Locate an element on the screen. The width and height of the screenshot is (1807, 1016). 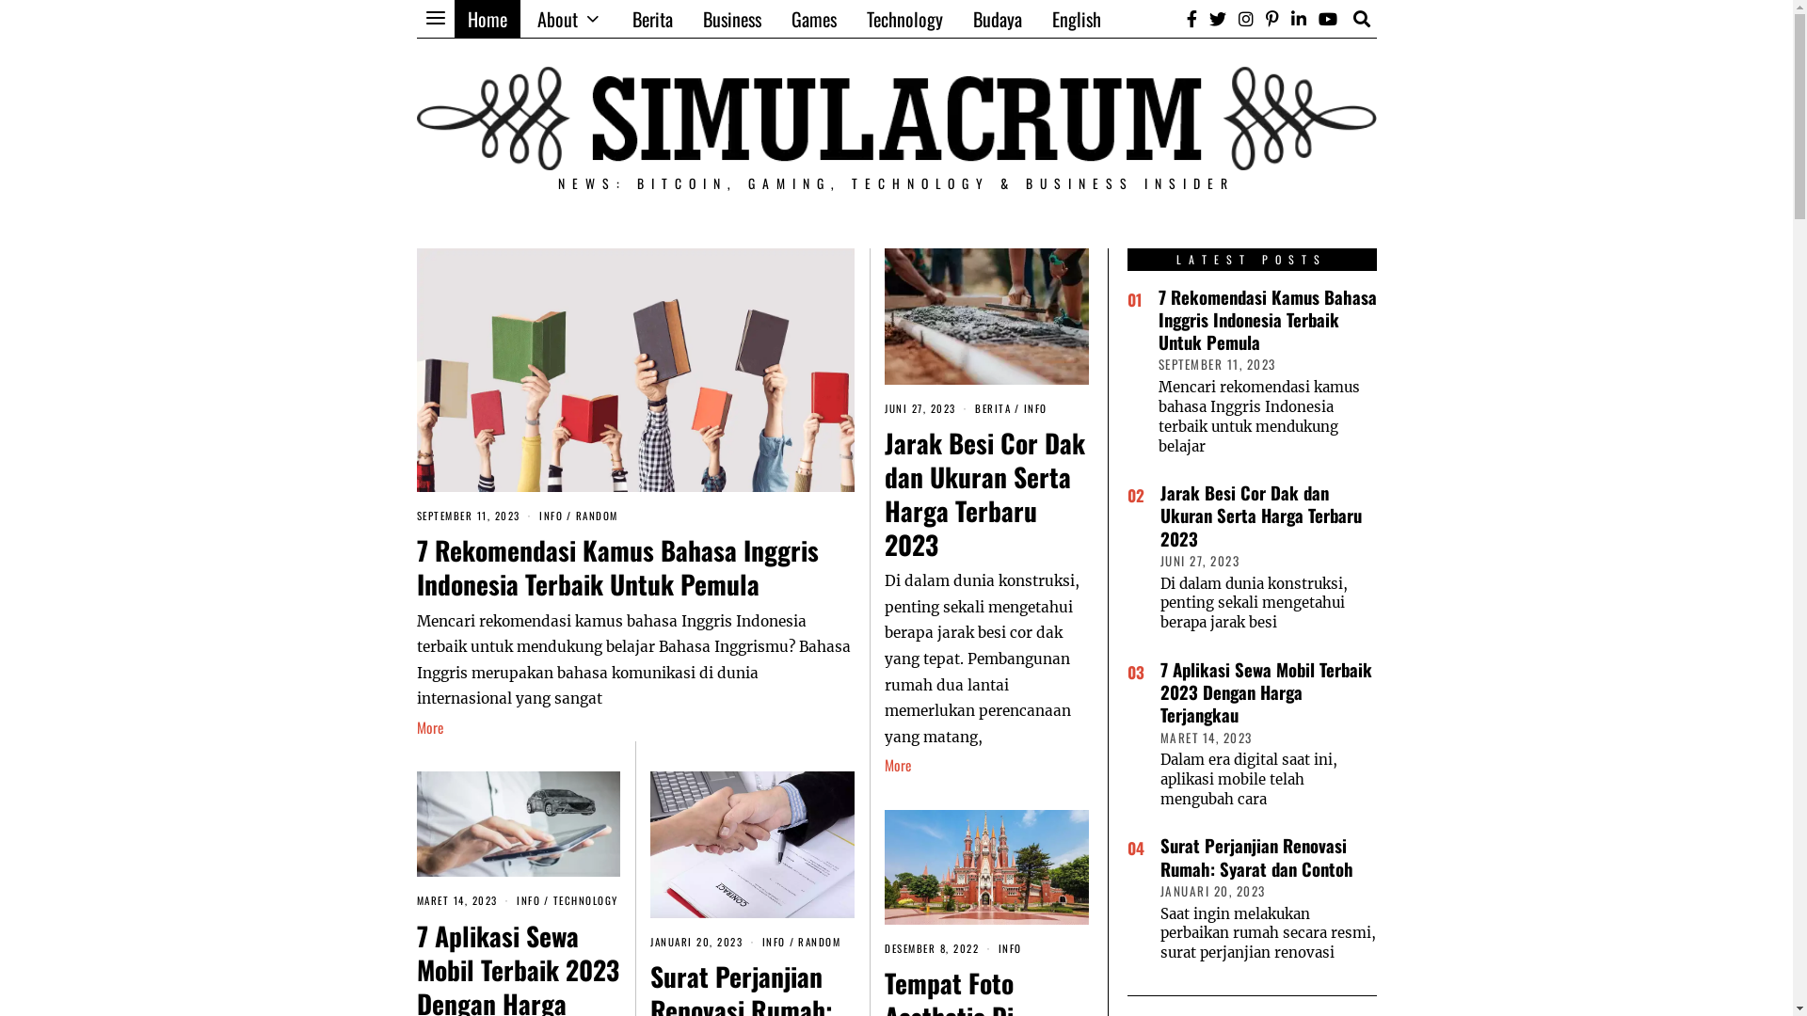
Jarak Besi Cor Dak dan Ukuran Serta Harga Terbaru 2023 is located at coordinates (984, 493).